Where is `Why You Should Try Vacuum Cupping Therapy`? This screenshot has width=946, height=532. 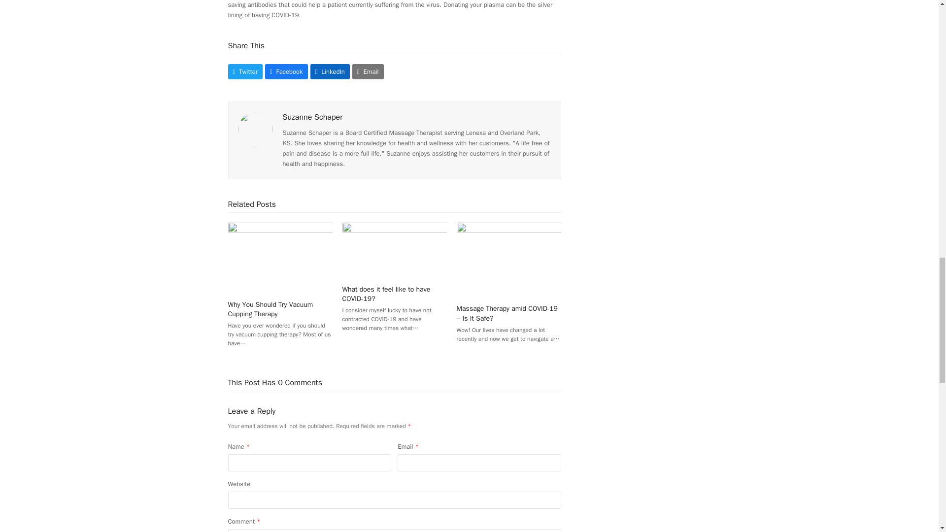 Why You Should Try Vacuum Cupping Therapy is located at coordinates (280, 257).